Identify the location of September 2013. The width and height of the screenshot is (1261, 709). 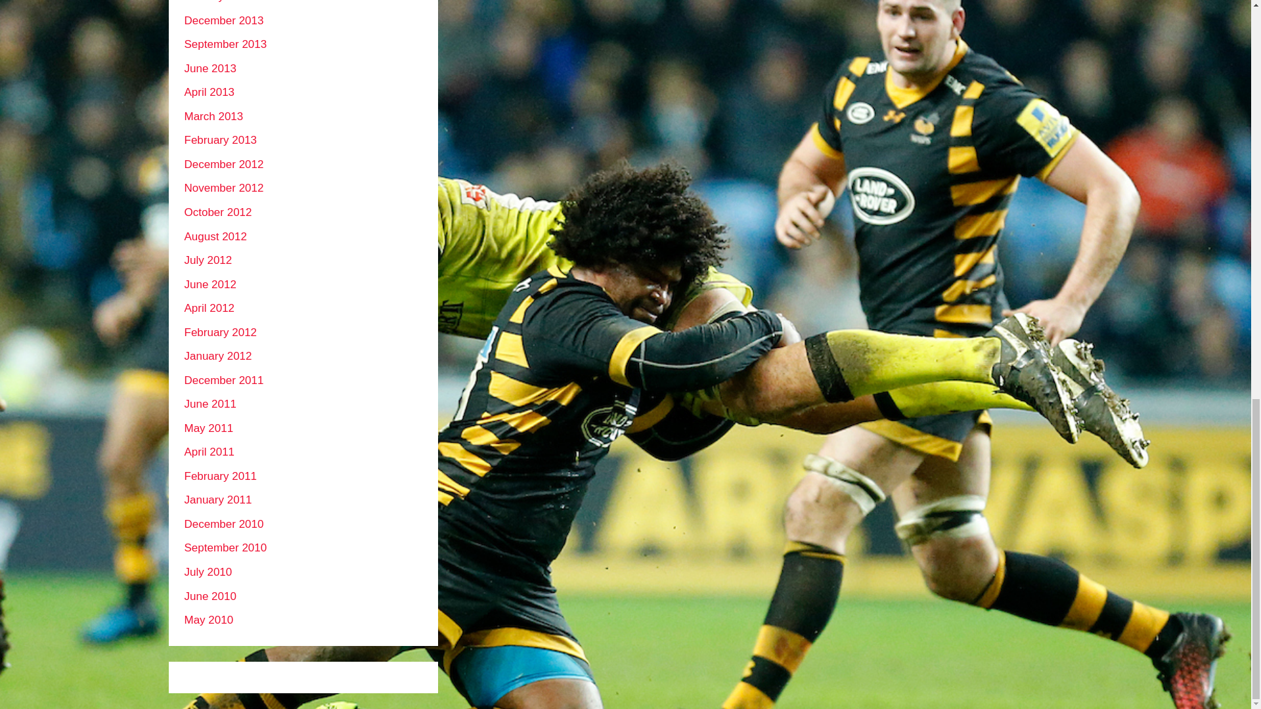
(225, 44).